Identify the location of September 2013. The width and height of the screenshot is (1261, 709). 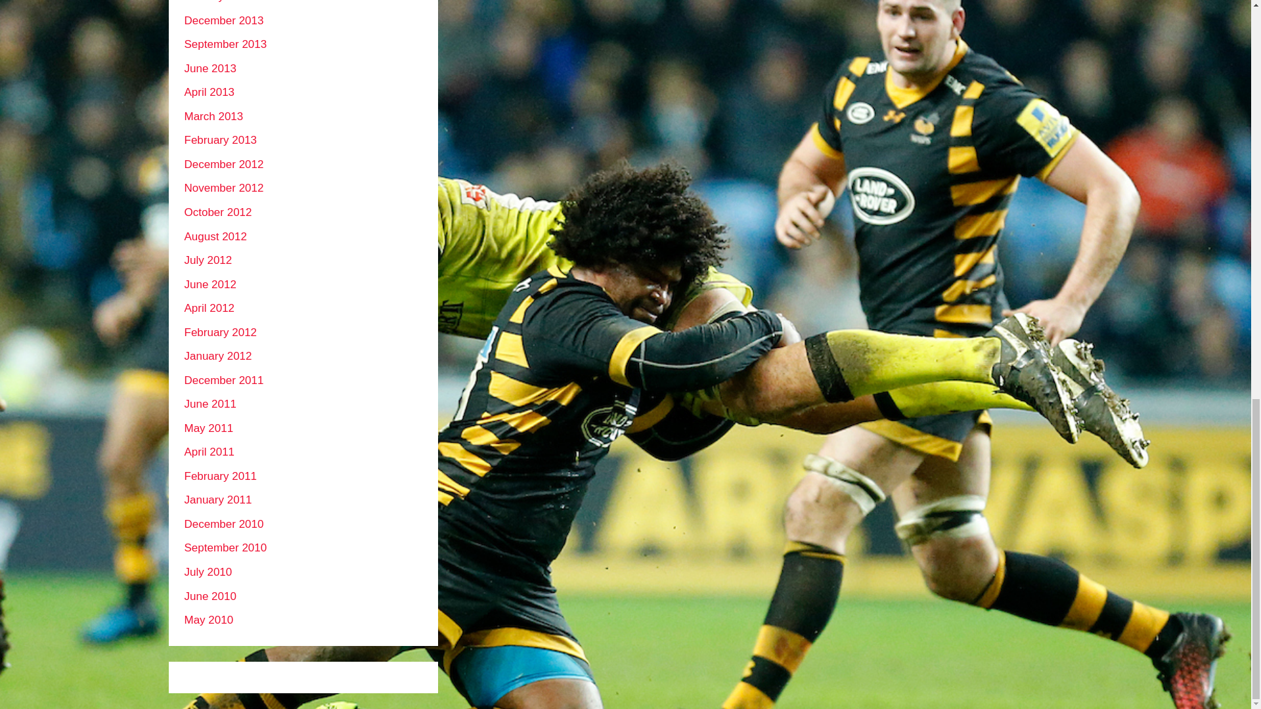
(225, 44).